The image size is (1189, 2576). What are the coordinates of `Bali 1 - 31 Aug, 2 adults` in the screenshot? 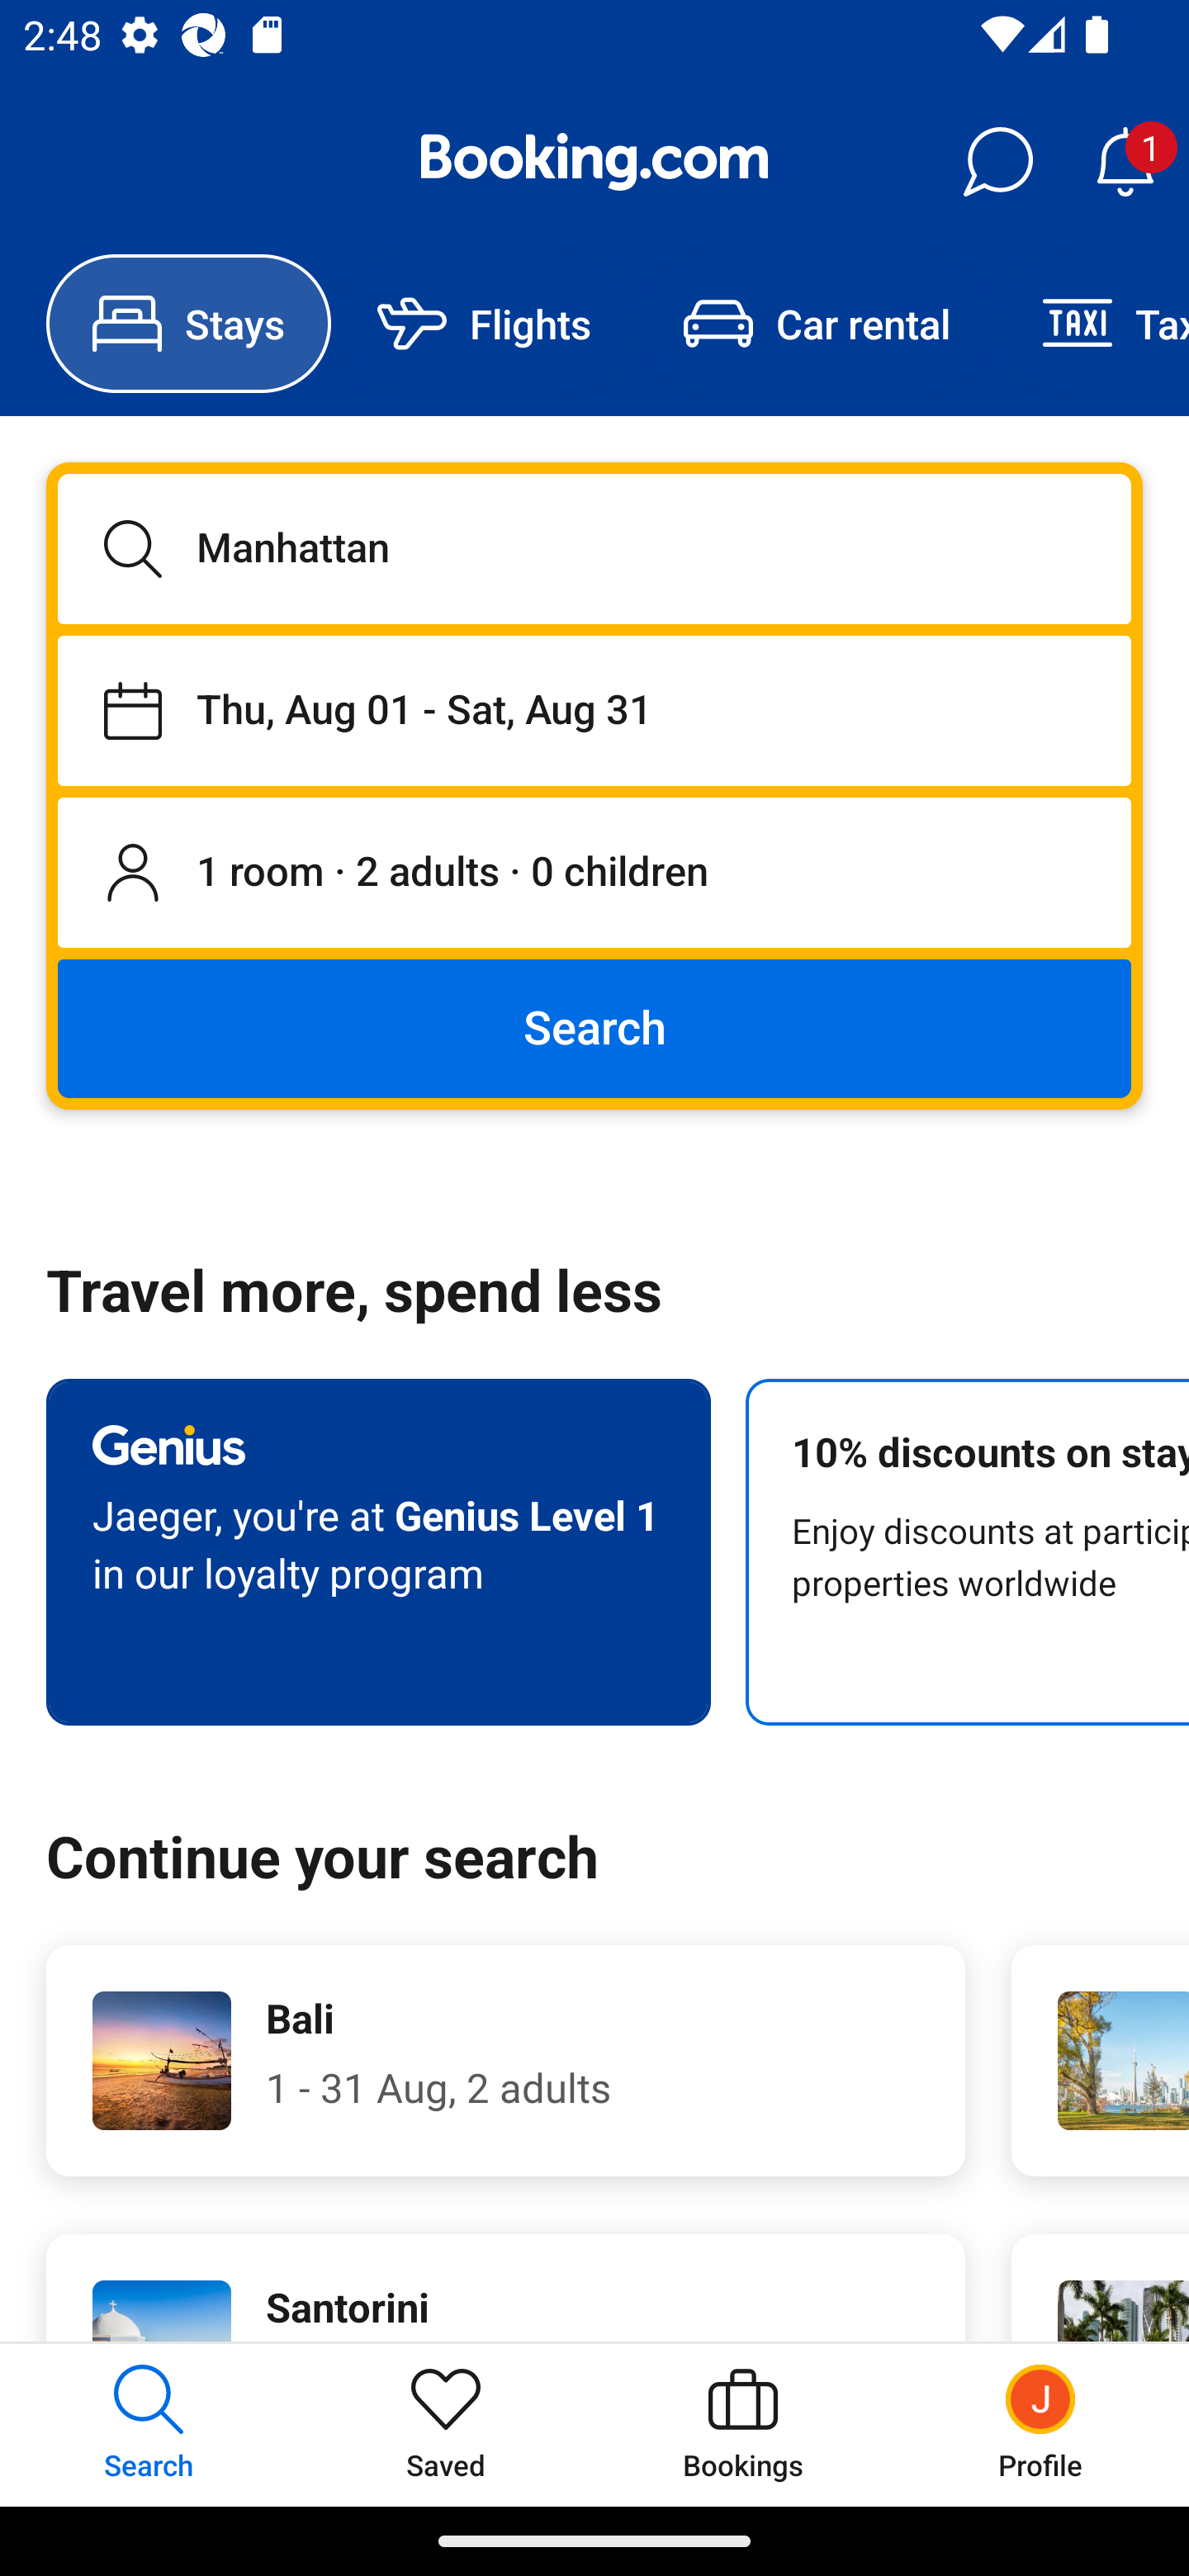 It's located at (505, 2061).